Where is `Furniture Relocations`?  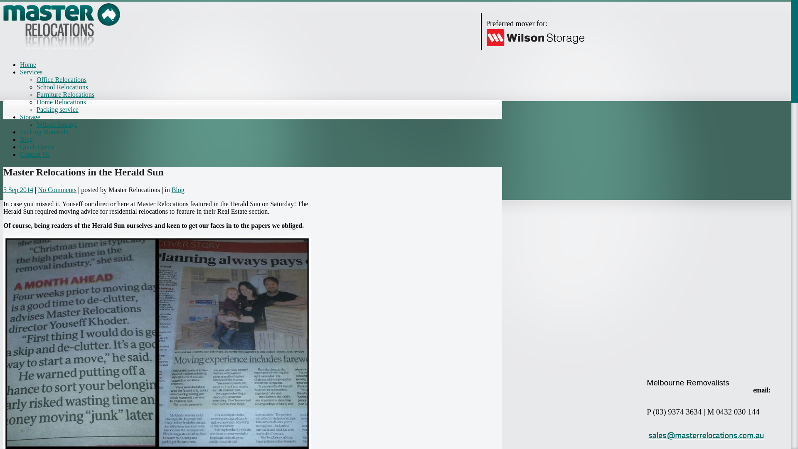 Furniture Relocations is located at coordinates (66, 95).